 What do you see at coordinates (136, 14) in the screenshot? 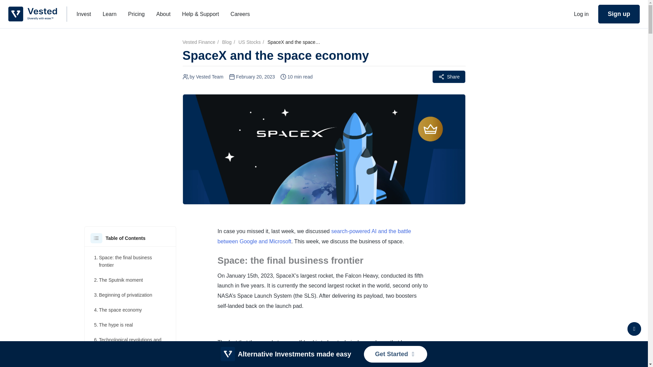
I see `Pricing` at bounding box center [136, 14].